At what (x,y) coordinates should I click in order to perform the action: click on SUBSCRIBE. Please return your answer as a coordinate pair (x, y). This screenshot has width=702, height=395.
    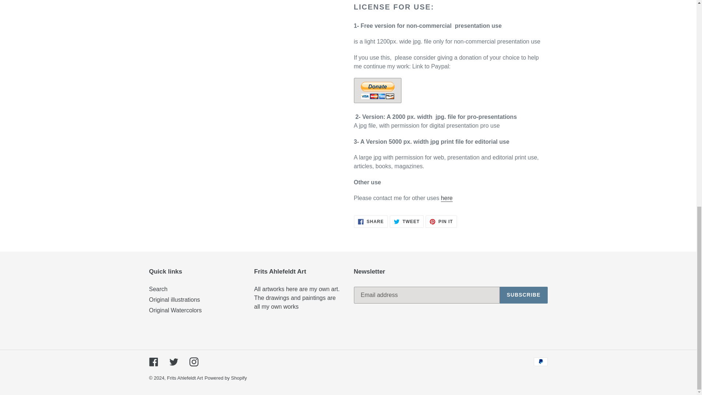
    Looking at the image, I should click on (226, 378).